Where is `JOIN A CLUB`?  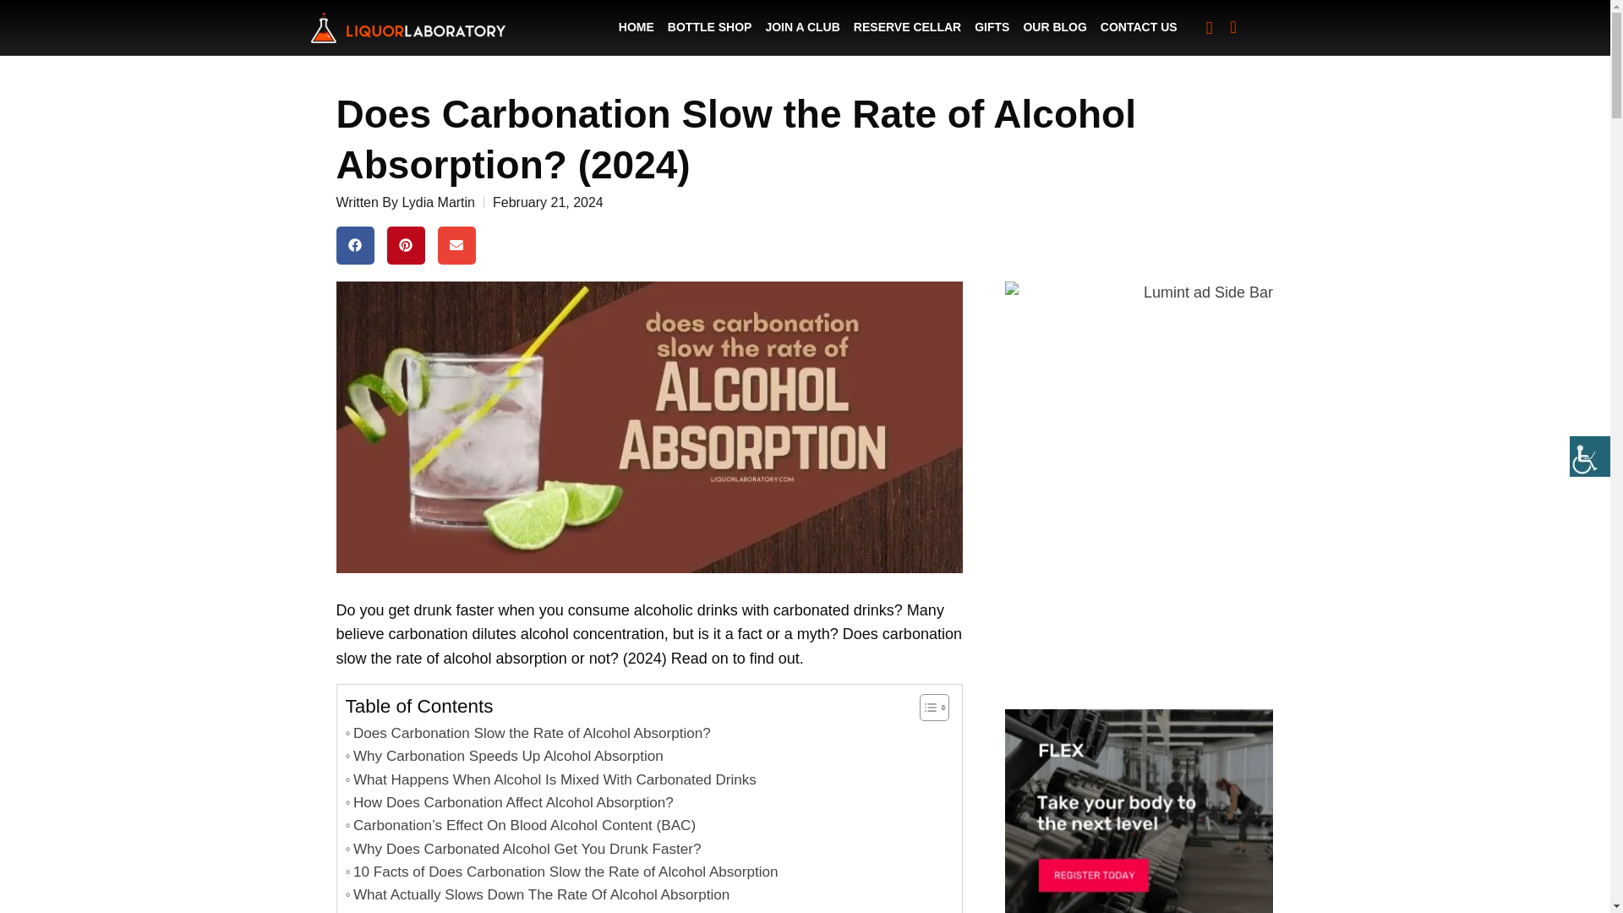
JOIN A CLUB is located at coordinates (801, 27).